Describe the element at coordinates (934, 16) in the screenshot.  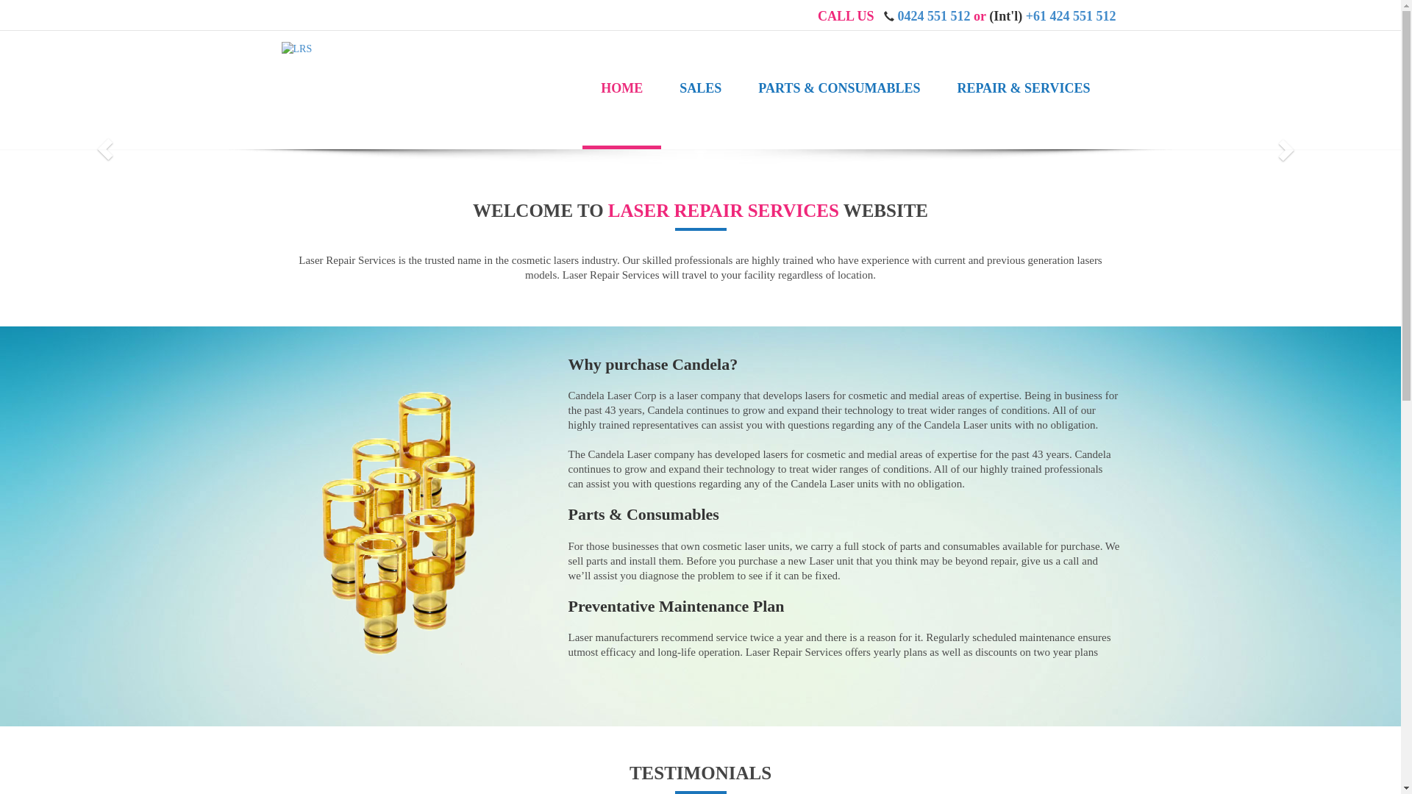
I see `0424 551 512` at that location.